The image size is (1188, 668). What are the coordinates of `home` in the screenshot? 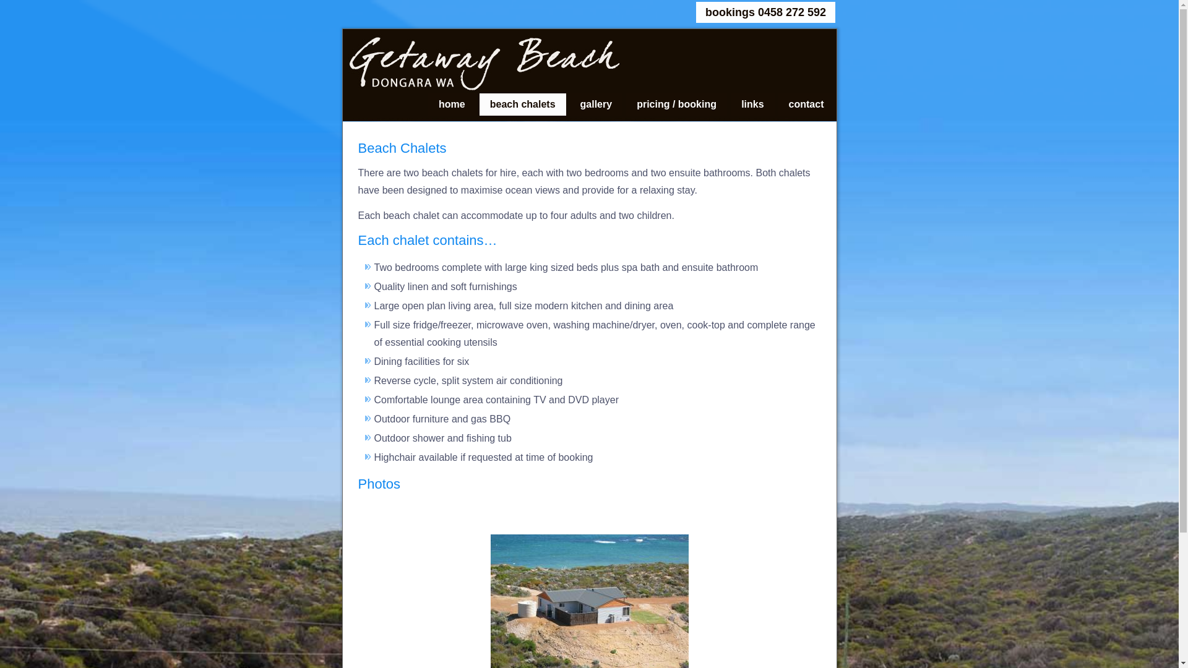 It's located at (452, 104).